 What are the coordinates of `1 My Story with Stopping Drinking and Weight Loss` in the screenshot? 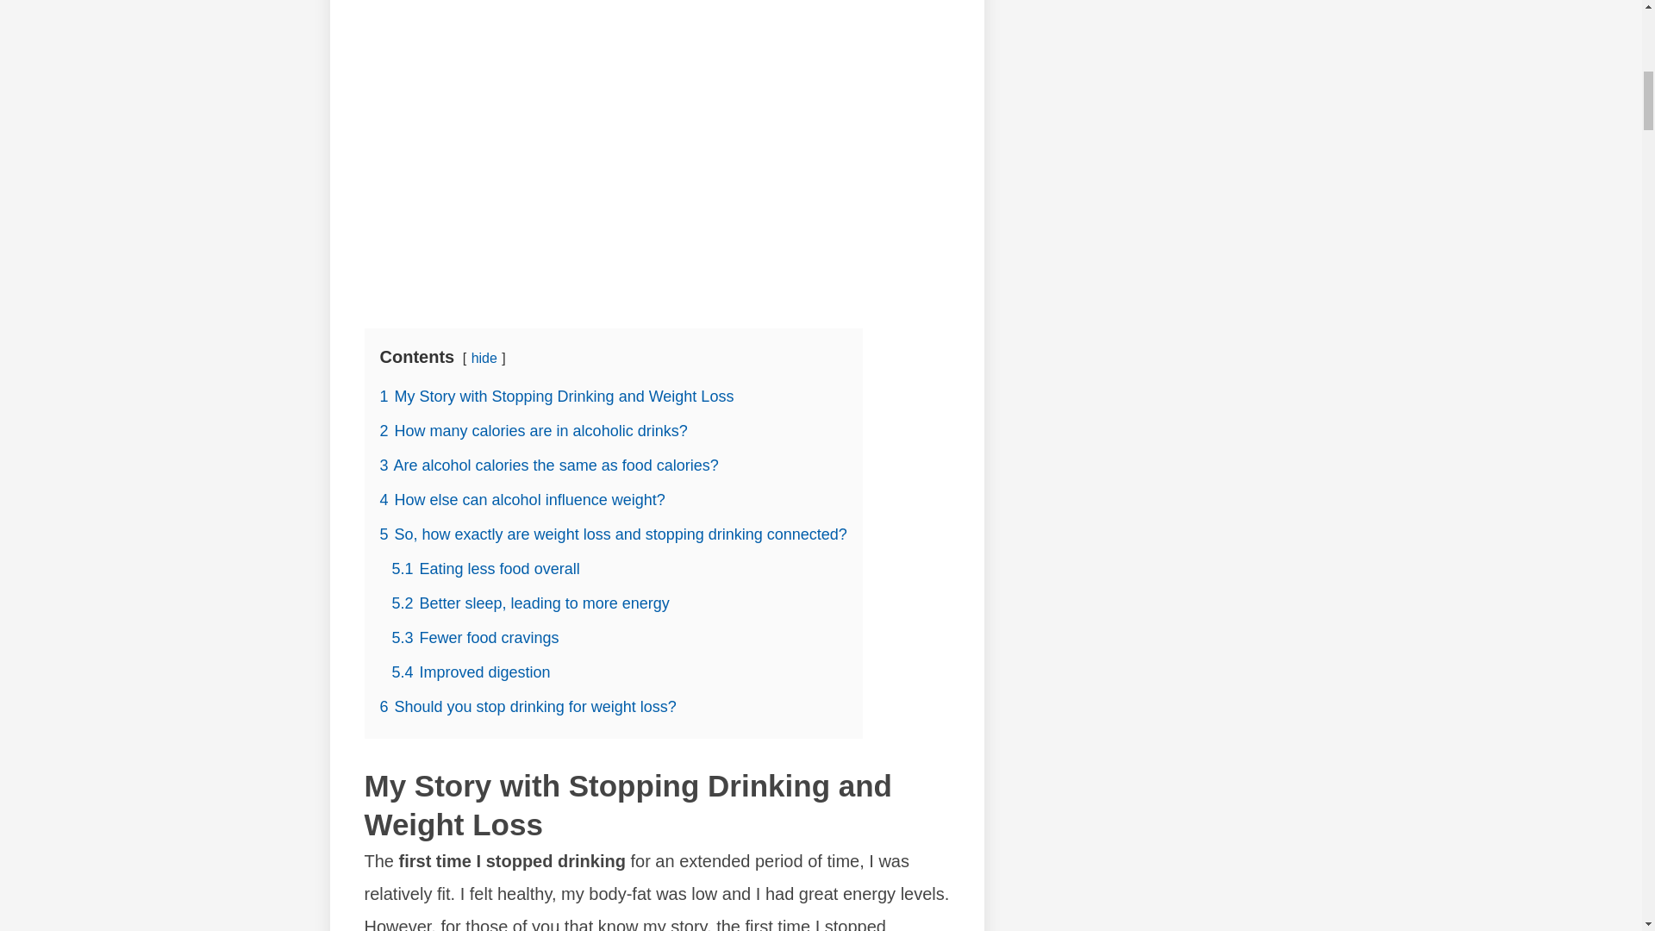 It's located at (555, 397).